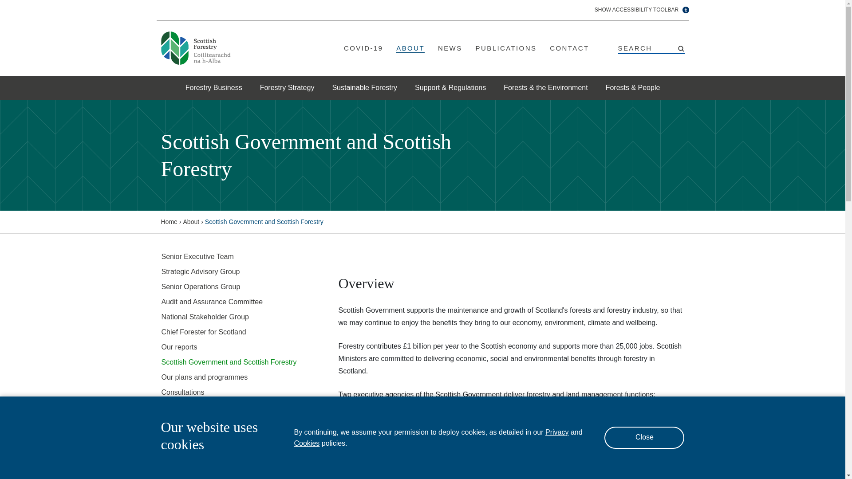 Image resolution: width=852 pixels, height=479 pixels. What do you see at coordinates (393, 433) in the screenshot?
I see `Forestry and Land Scotland` at bounding box center [393, 433].